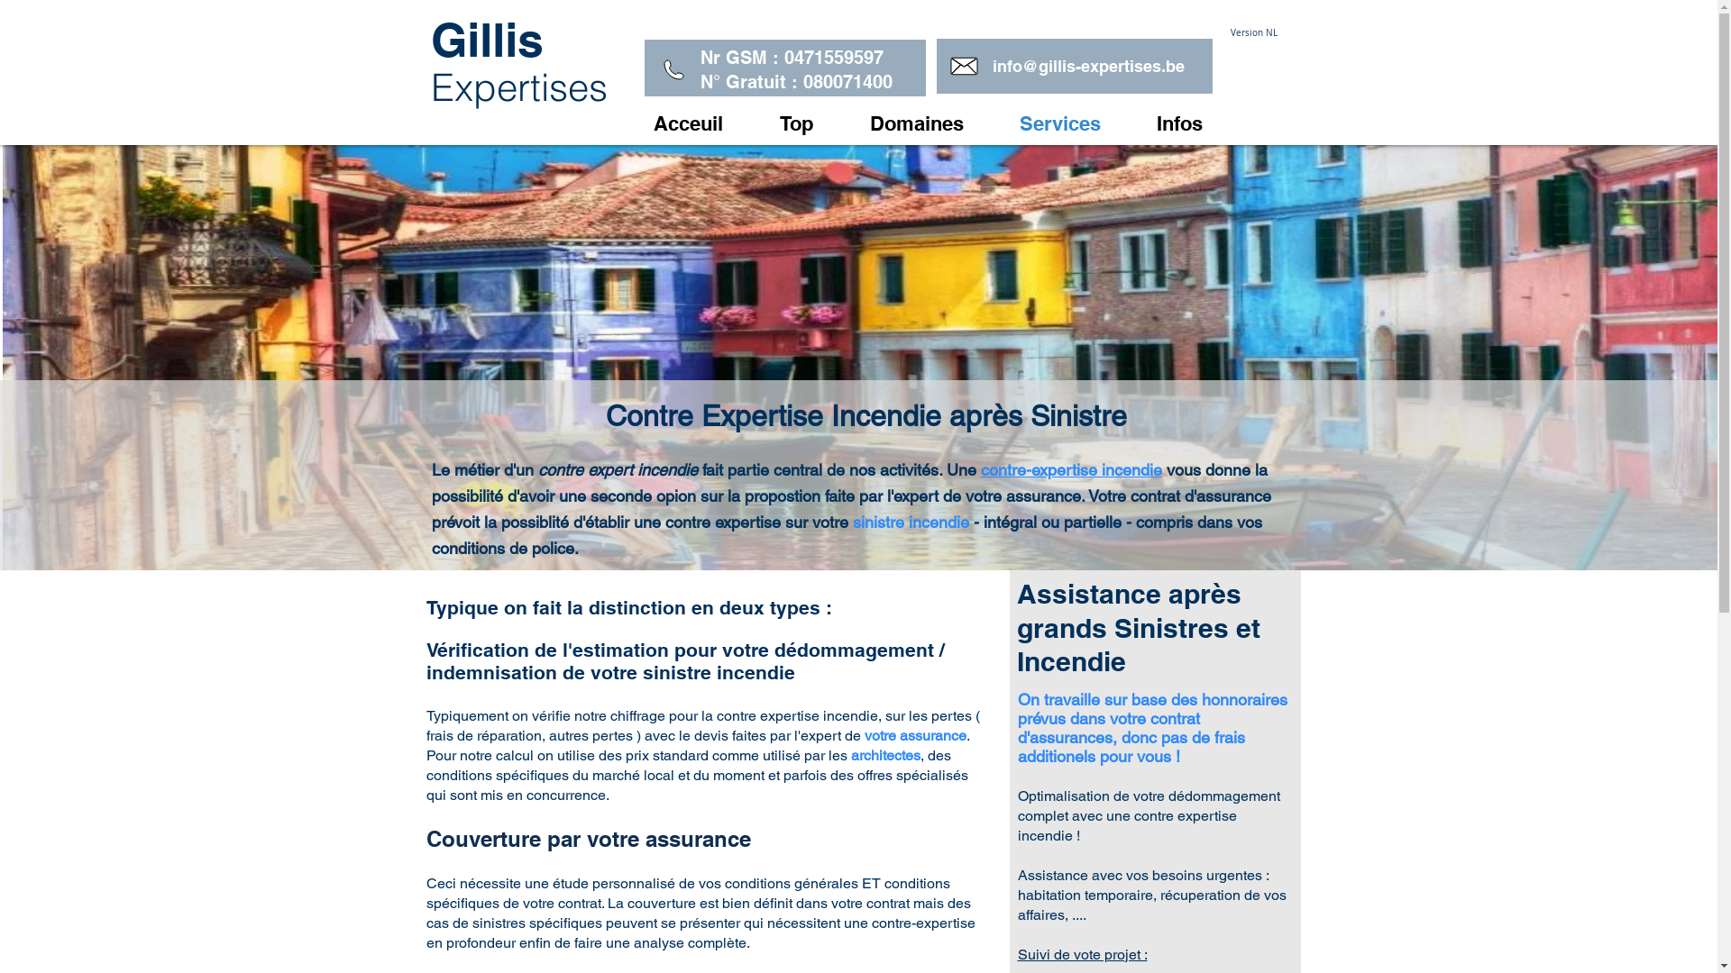 The width and height of the screenshot is (1731, 973). What do you see at coordinates (707, 123) in the screenshot?
I see `Acceuil` at bounding box center [707, 123].